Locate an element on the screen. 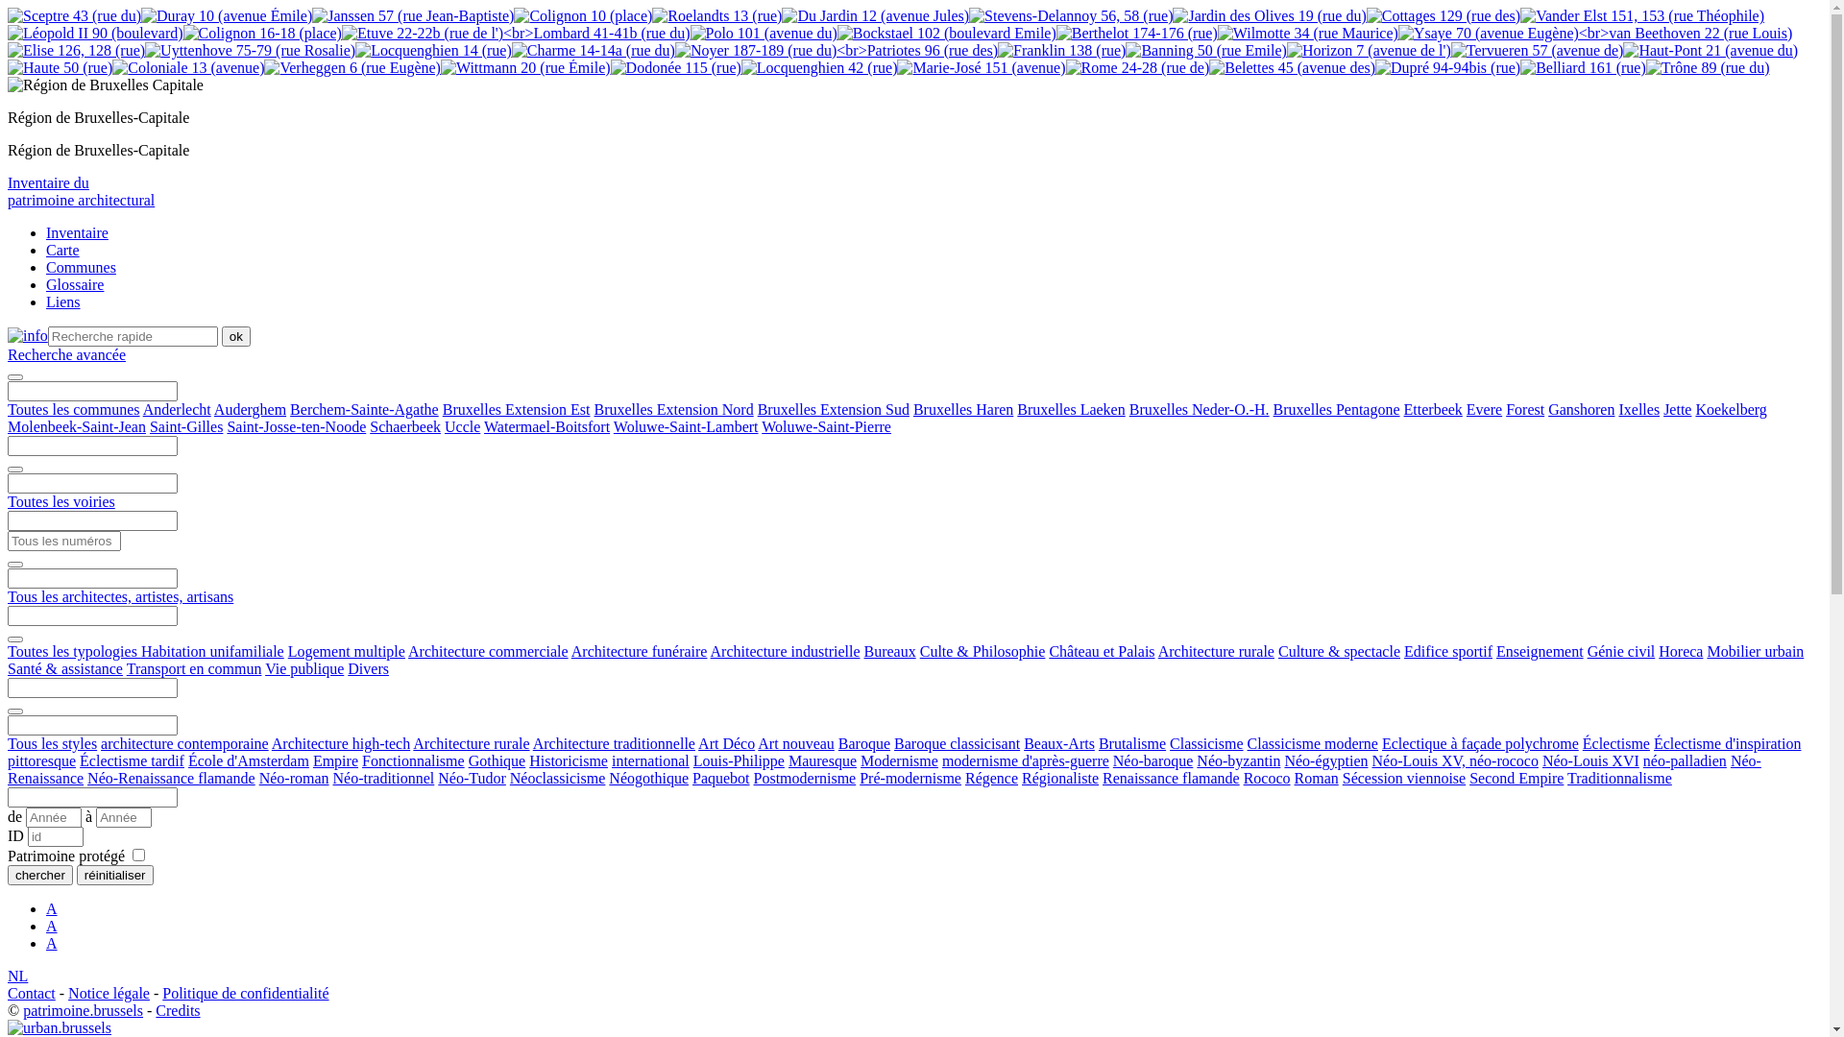  Toutes les typologies is located at coordinates (75, 651).